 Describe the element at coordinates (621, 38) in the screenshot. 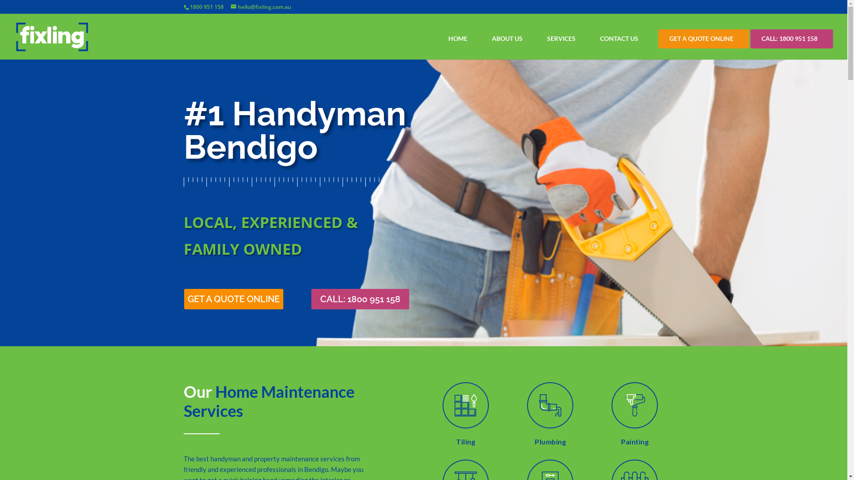

I see `CONTACT US` at that location.